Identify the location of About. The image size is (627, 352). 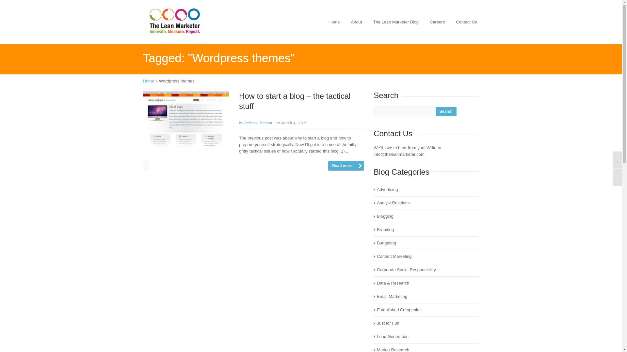
(356, 22).